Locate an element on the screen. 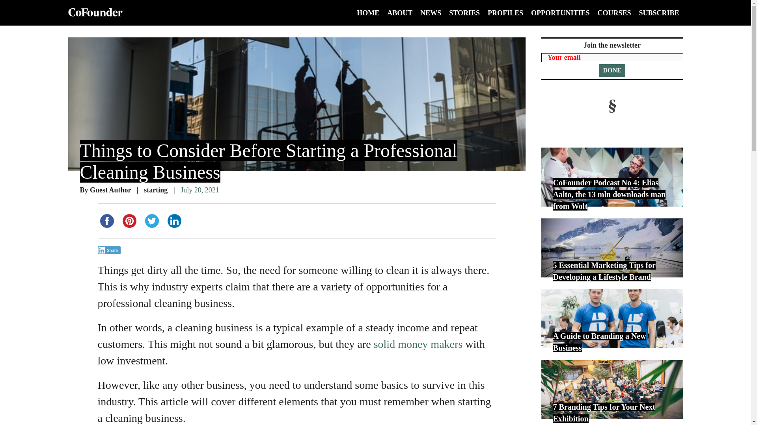  PROFILES is located at coordinates (505, 13).